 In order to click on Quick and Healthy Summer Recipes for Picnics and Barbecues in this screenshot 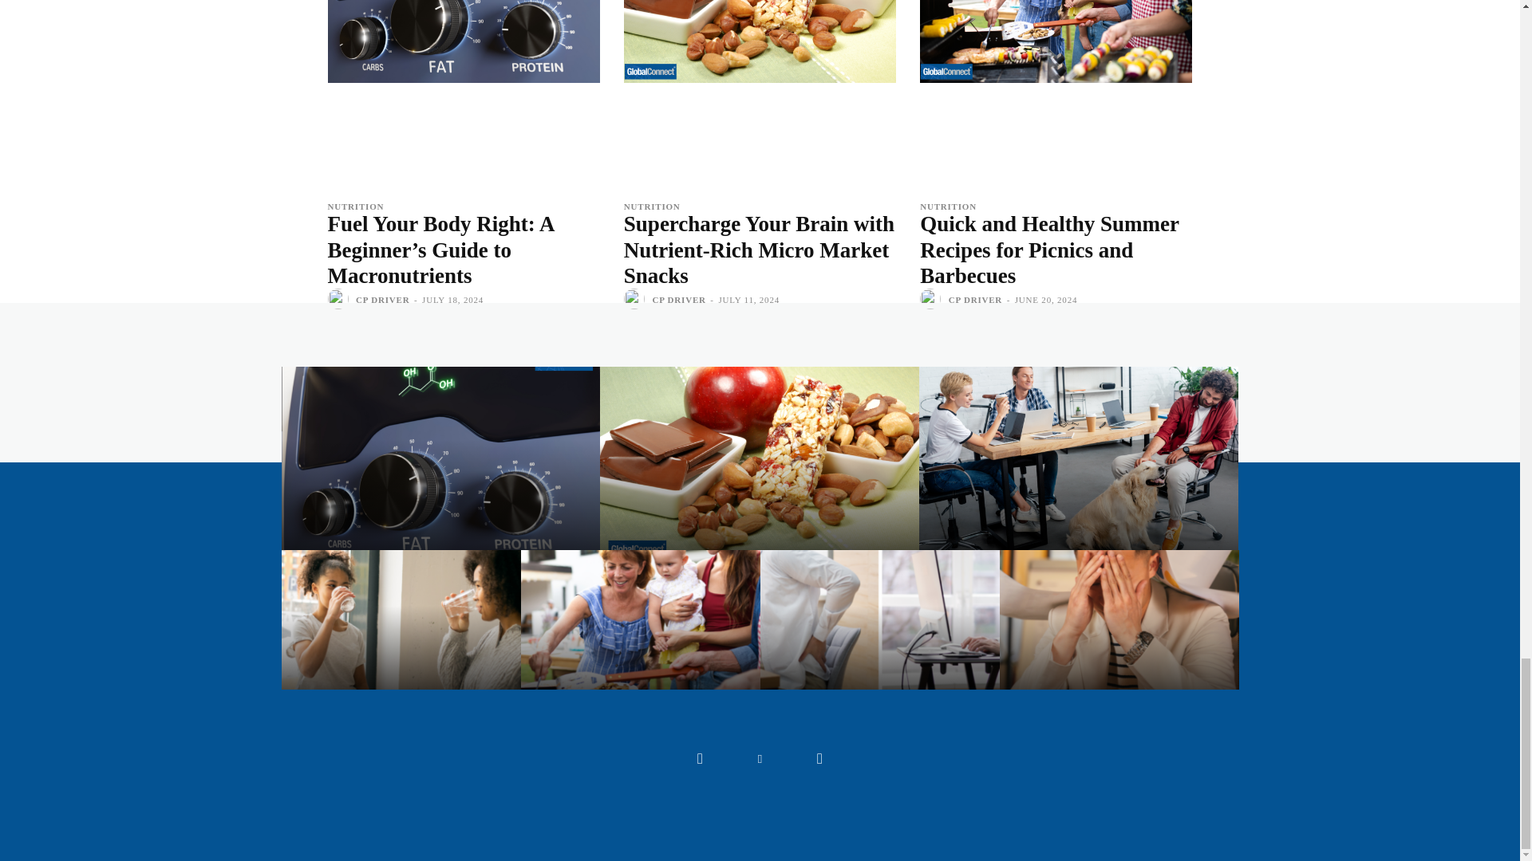, I will do `click(1056, 41)`.